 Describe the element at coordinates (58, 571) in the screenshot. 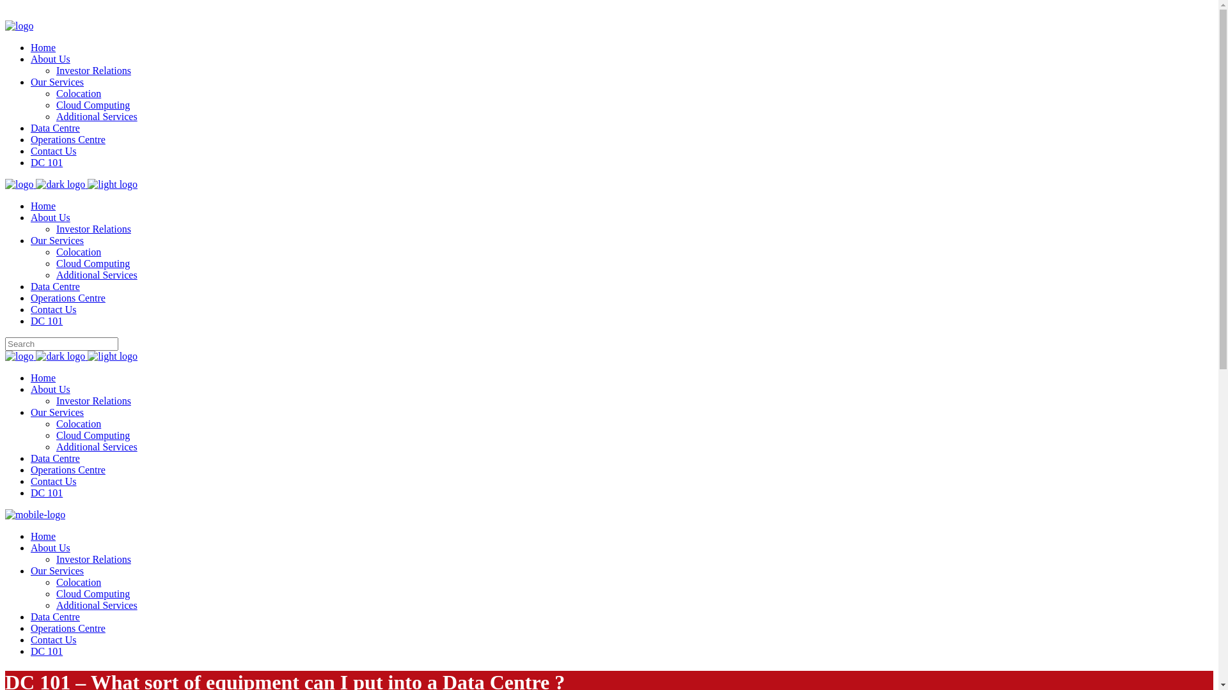

I see `Our Services` at that location.